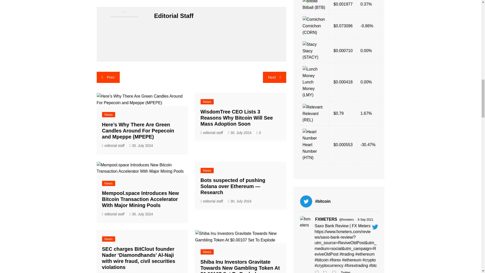 This screenshot has width=485, height=273. Describe the element at coordinates (207, 102) in the screenshot. I see `News` at that location.